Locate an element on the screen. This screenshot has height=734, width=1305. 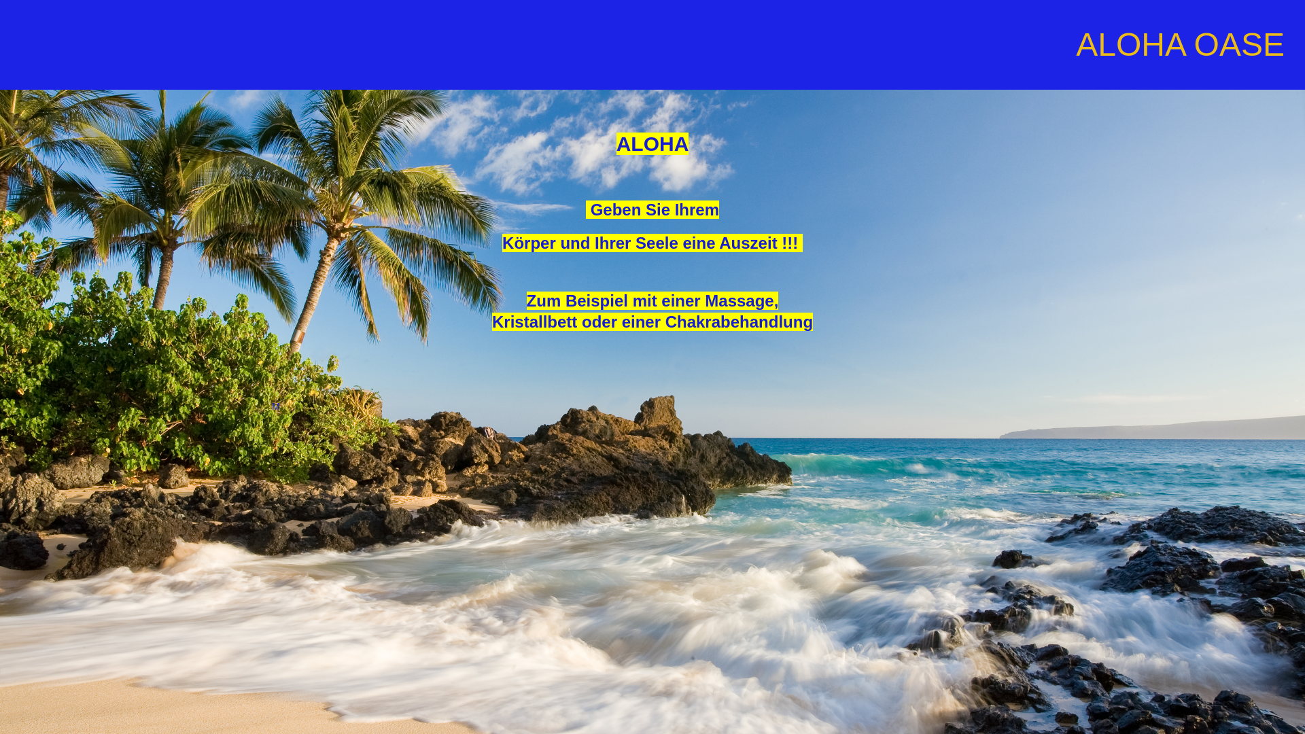
  is located at coordinates (589, 209).